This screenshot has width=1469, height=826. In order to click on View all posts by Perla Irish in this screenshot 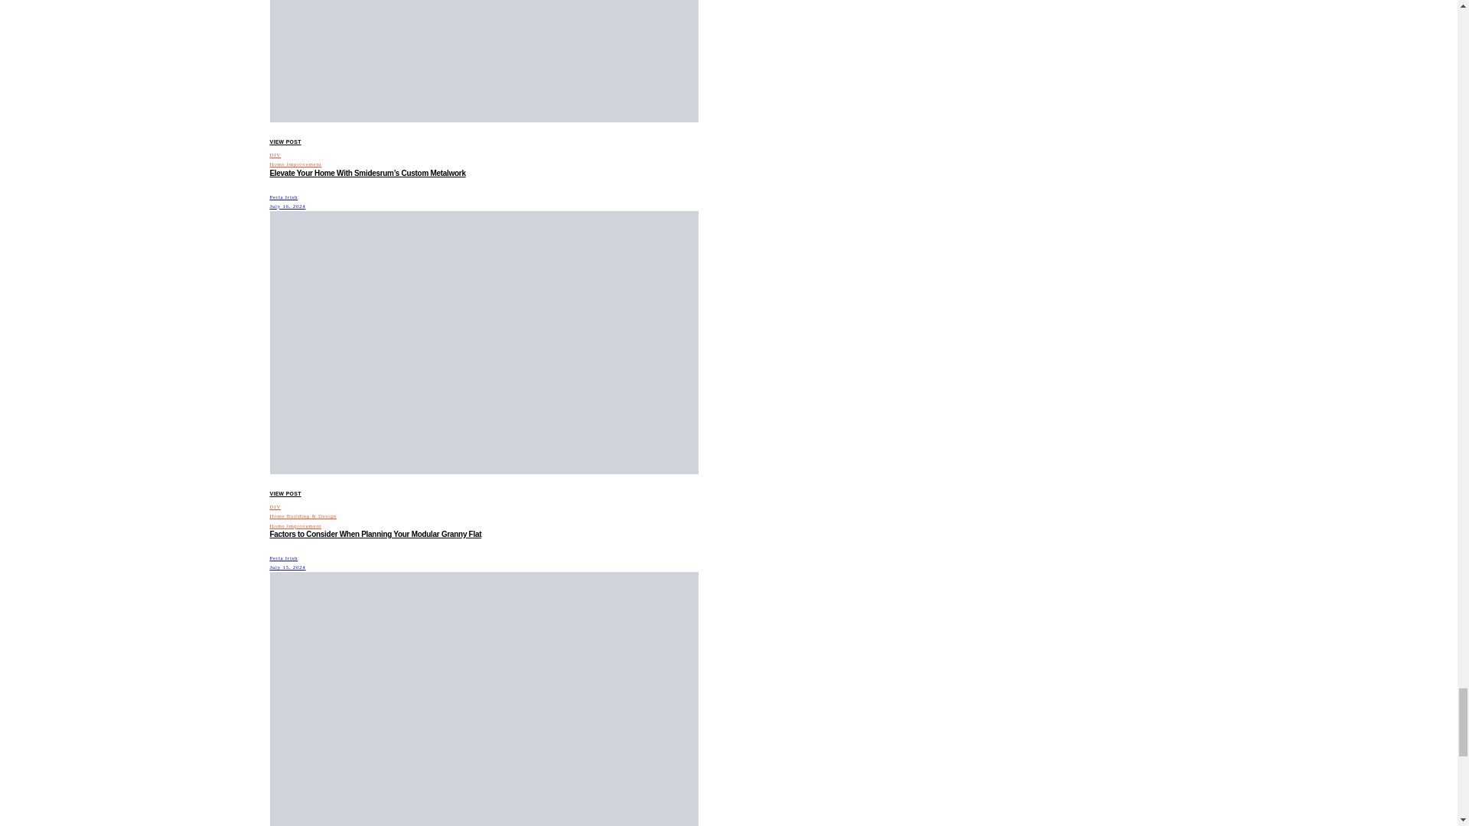, I will do `click(283, 558)`.